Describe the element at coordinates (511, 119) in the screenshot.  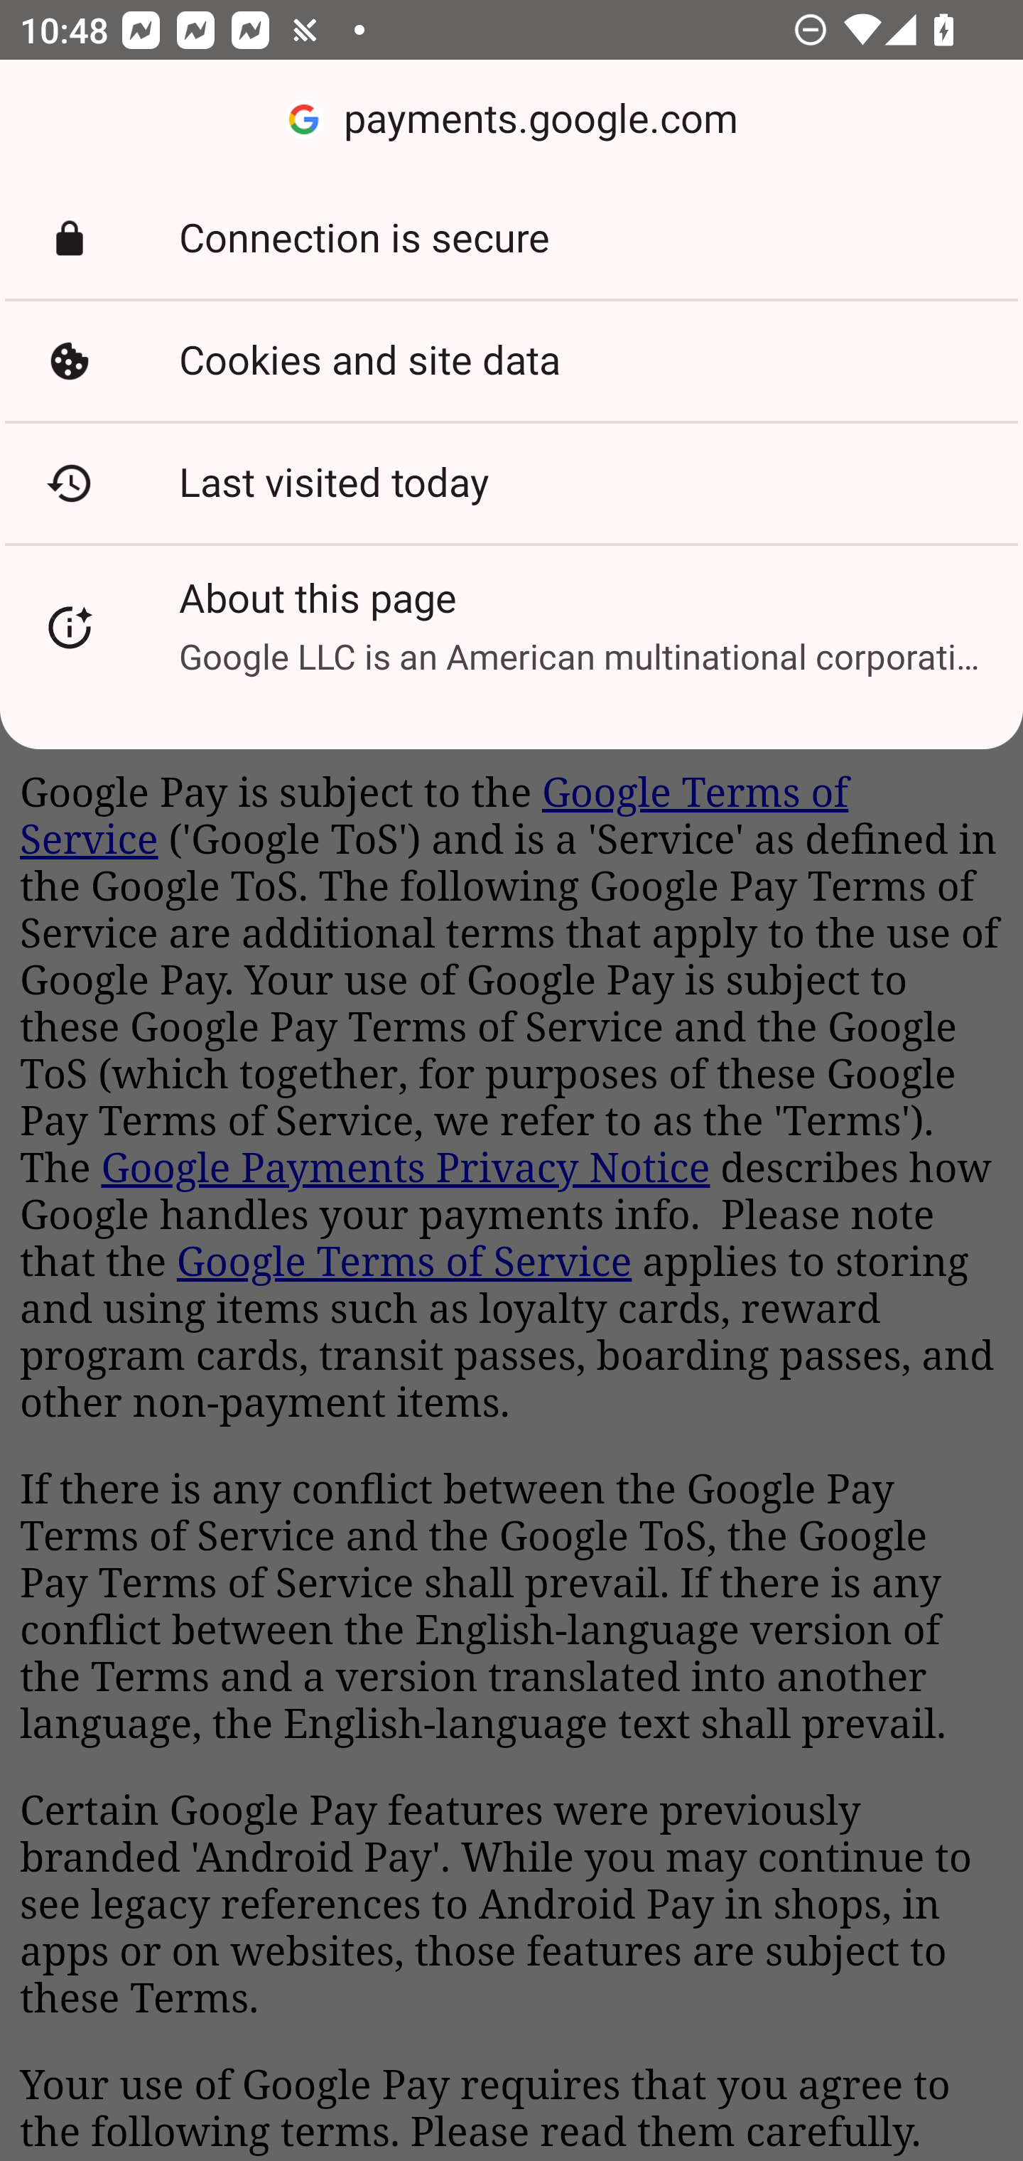
I see `payments.google.com` at that location.